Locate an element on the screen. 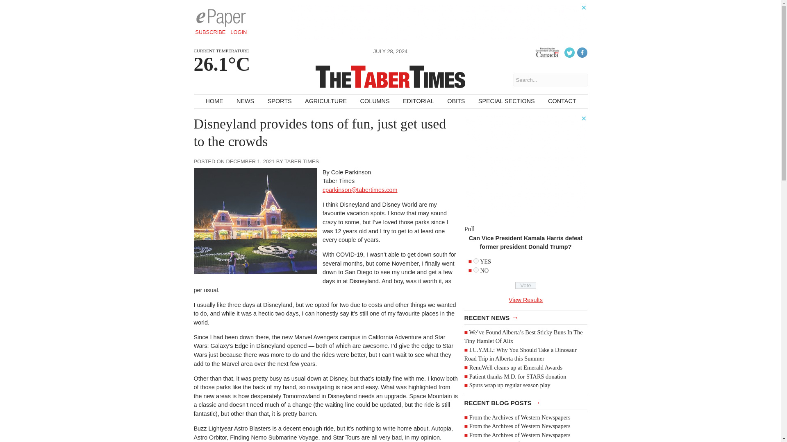 The image size is (787, 442). Spurs wrap up regular season play is located at coordinates (510, 385).